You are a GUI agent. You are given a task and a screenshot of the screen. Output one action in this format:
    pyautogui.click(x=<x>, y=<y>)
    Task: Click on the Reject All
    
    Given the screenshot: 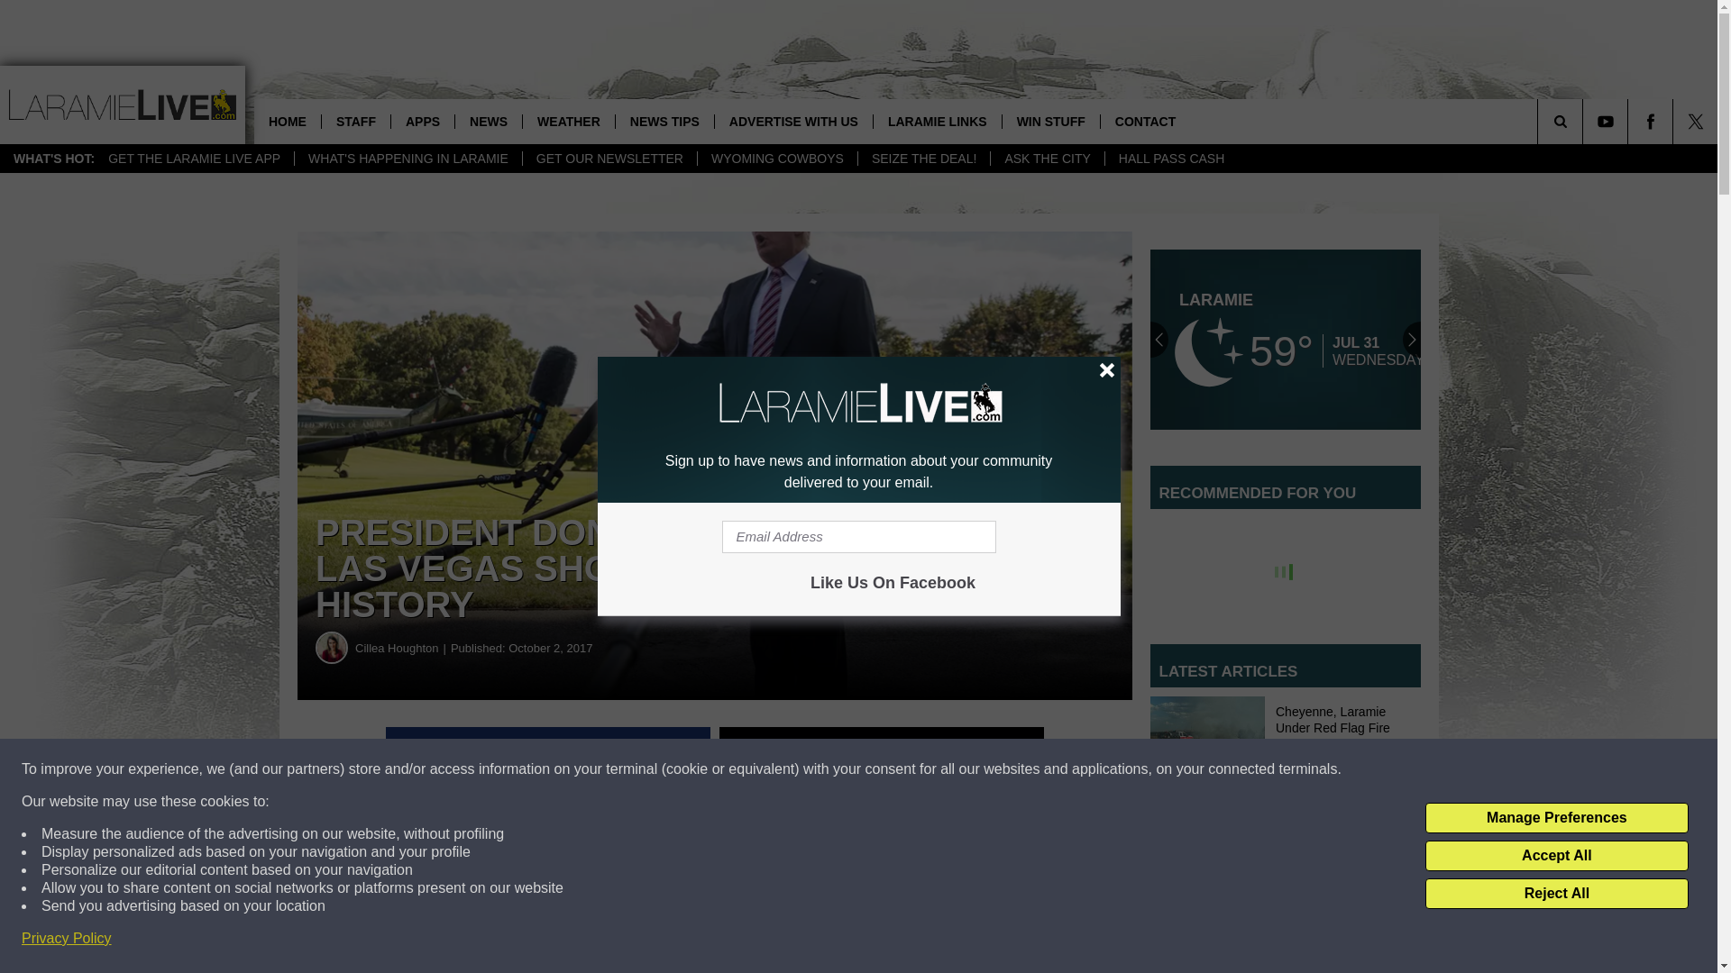 What is the action you would take?
    pyautogui.click(x=1556, y=894)
    